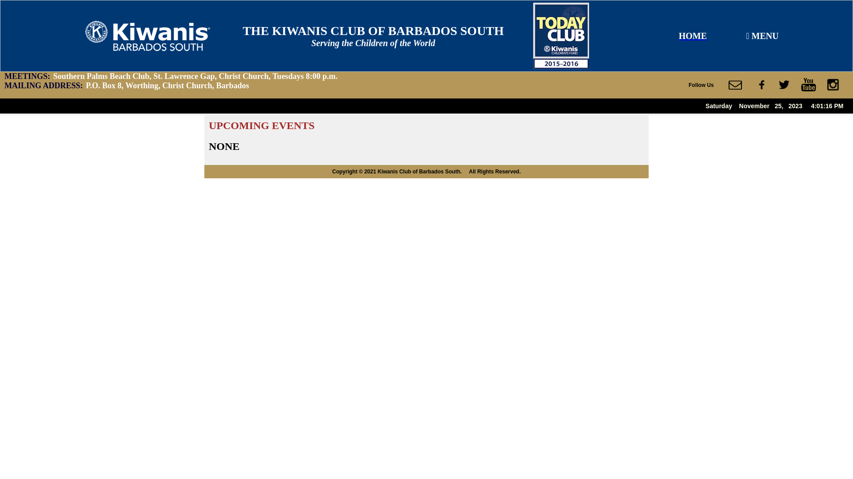 Image resolution: width=853 pixels, height=479 pixels. What do you see at coordinates (762, 85) in the screenshot?
I see `Facebook` at bounding box center [762, 85].